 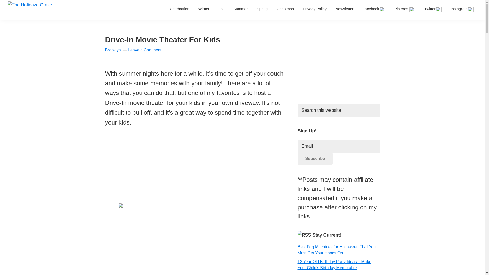 I want to click on Celebration, so click(x=180, y=9).